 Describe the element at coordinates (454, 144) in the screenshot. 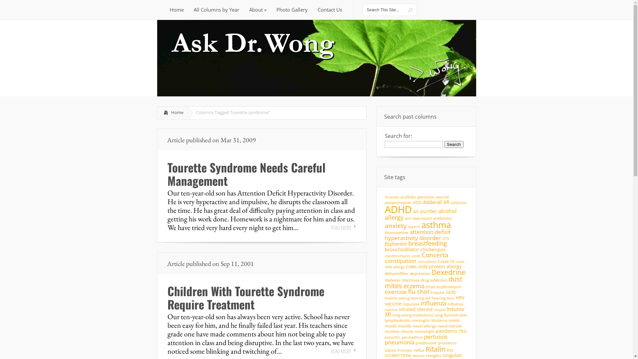

I see `Search` at that location.